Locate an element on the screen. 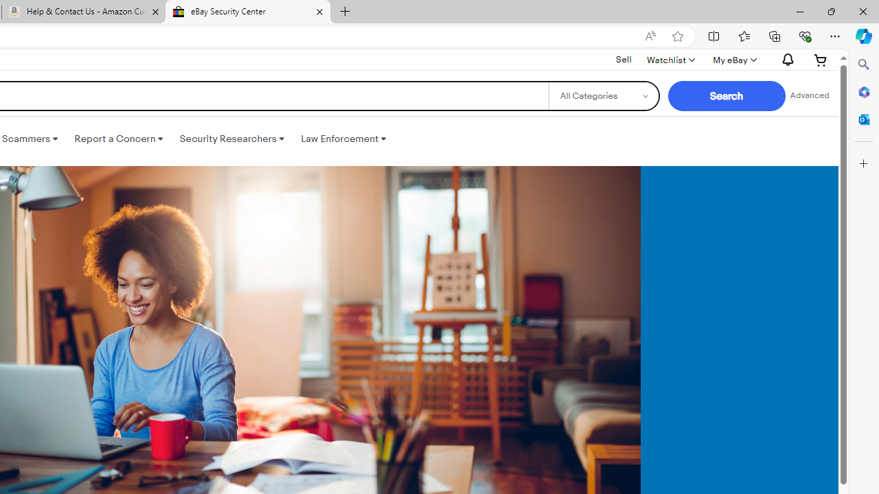 This screenshot has height=494, width=879. My eBayExpand My eBay is located at coordinates (733, 60).